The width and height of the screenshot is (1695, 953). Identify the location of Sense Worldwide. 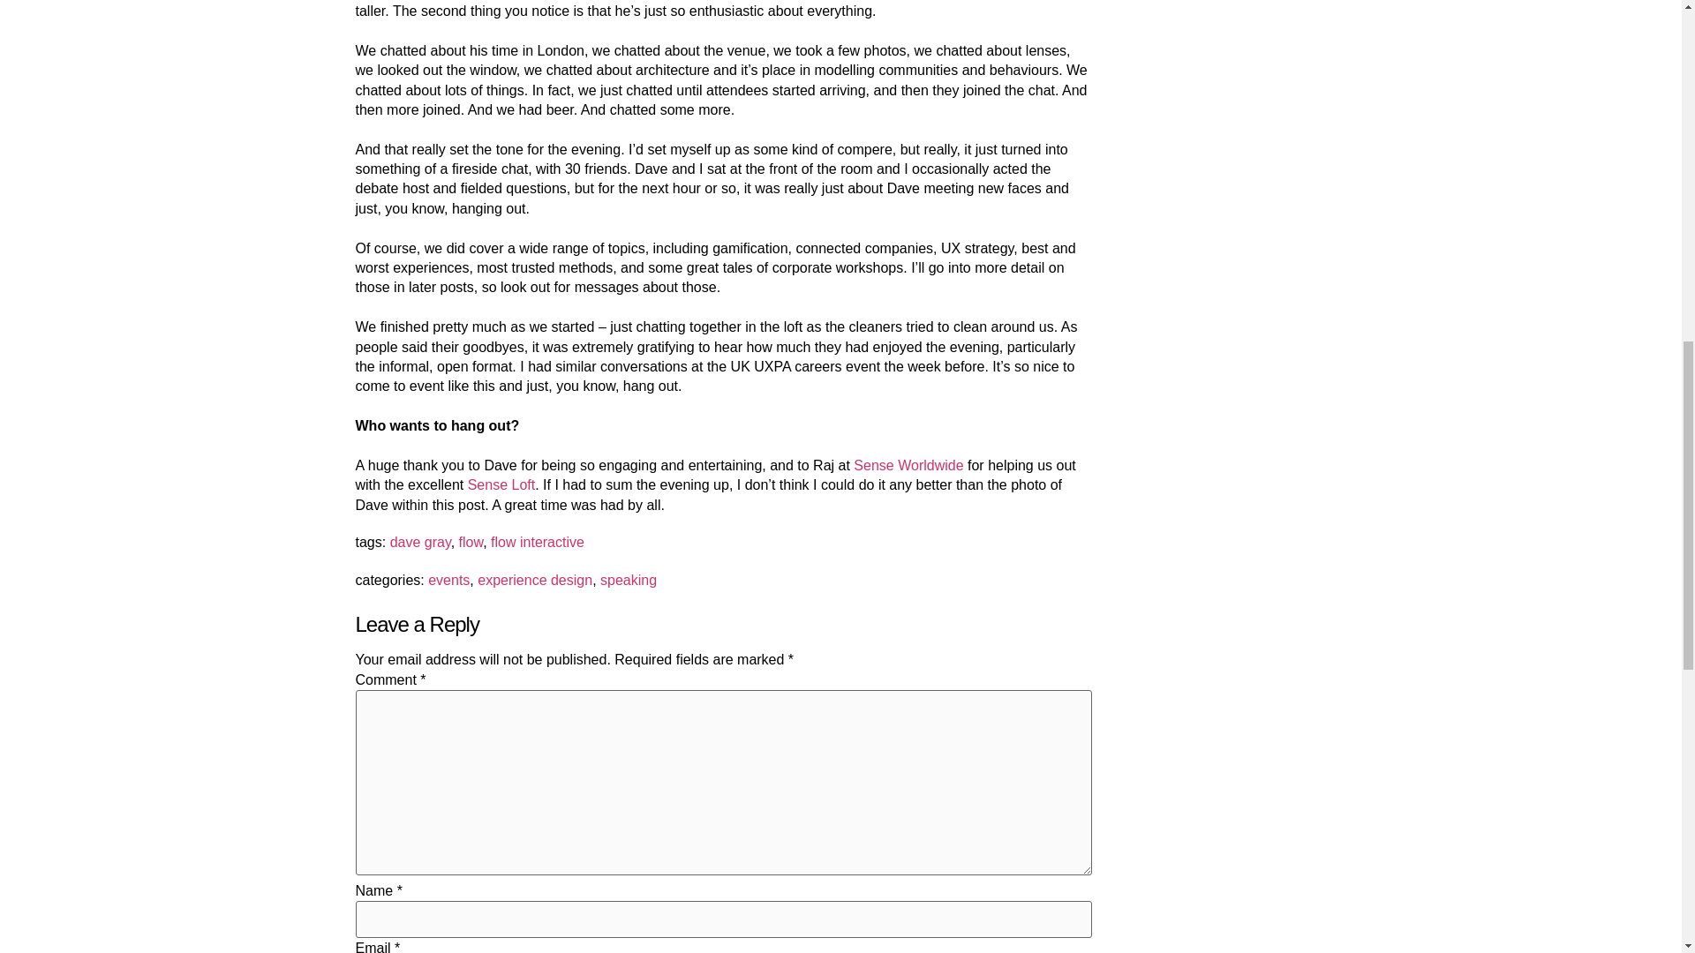
(908, 465).